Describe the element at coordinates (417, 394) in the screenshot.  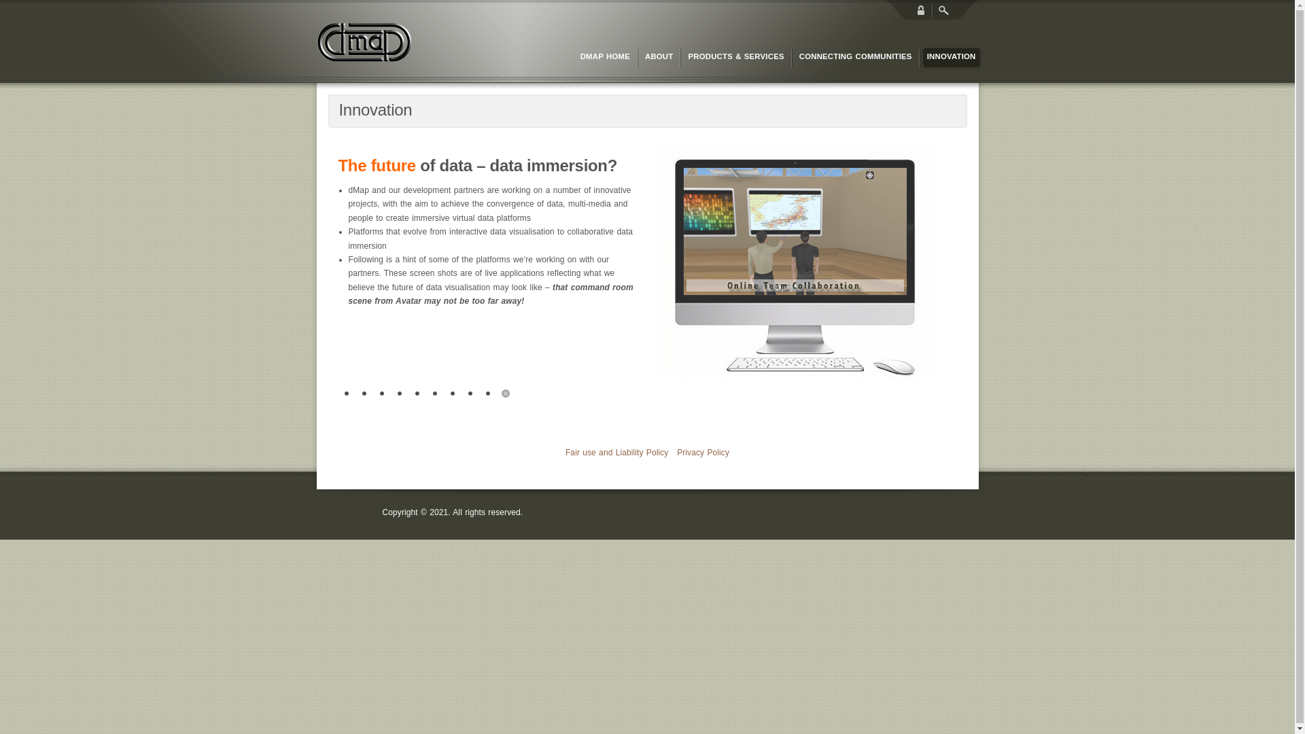
I see `#` at that location.